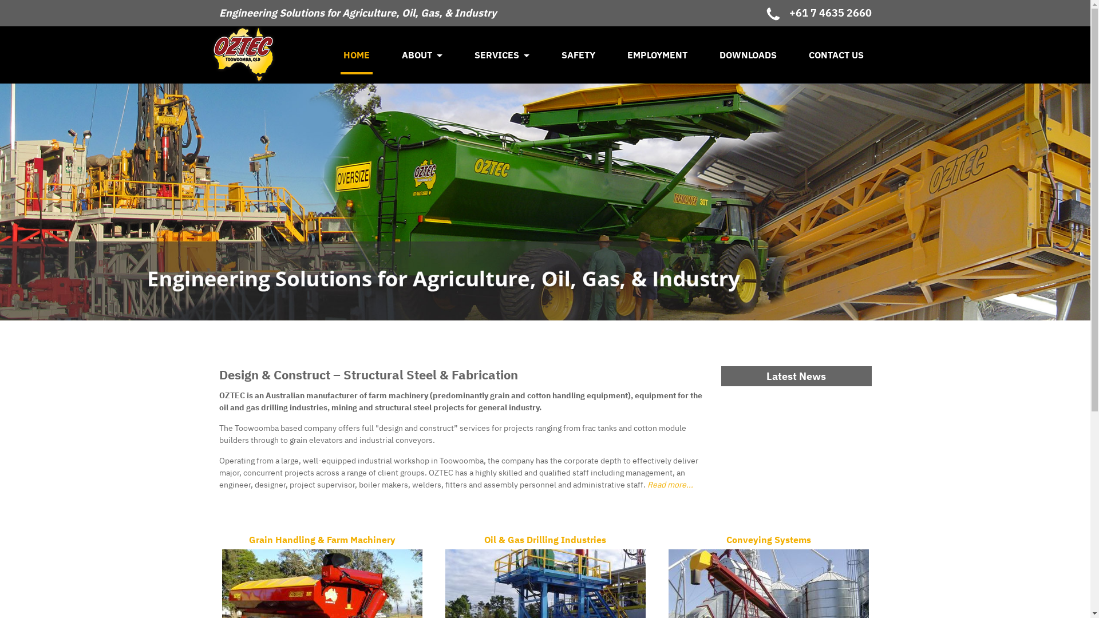 Image resolution: width=1099 pixels, height=618 pixels. What do you see at coordinates (422, 55) in the screenshot?
I see `ABOUT` at bounding box center [422, 55].